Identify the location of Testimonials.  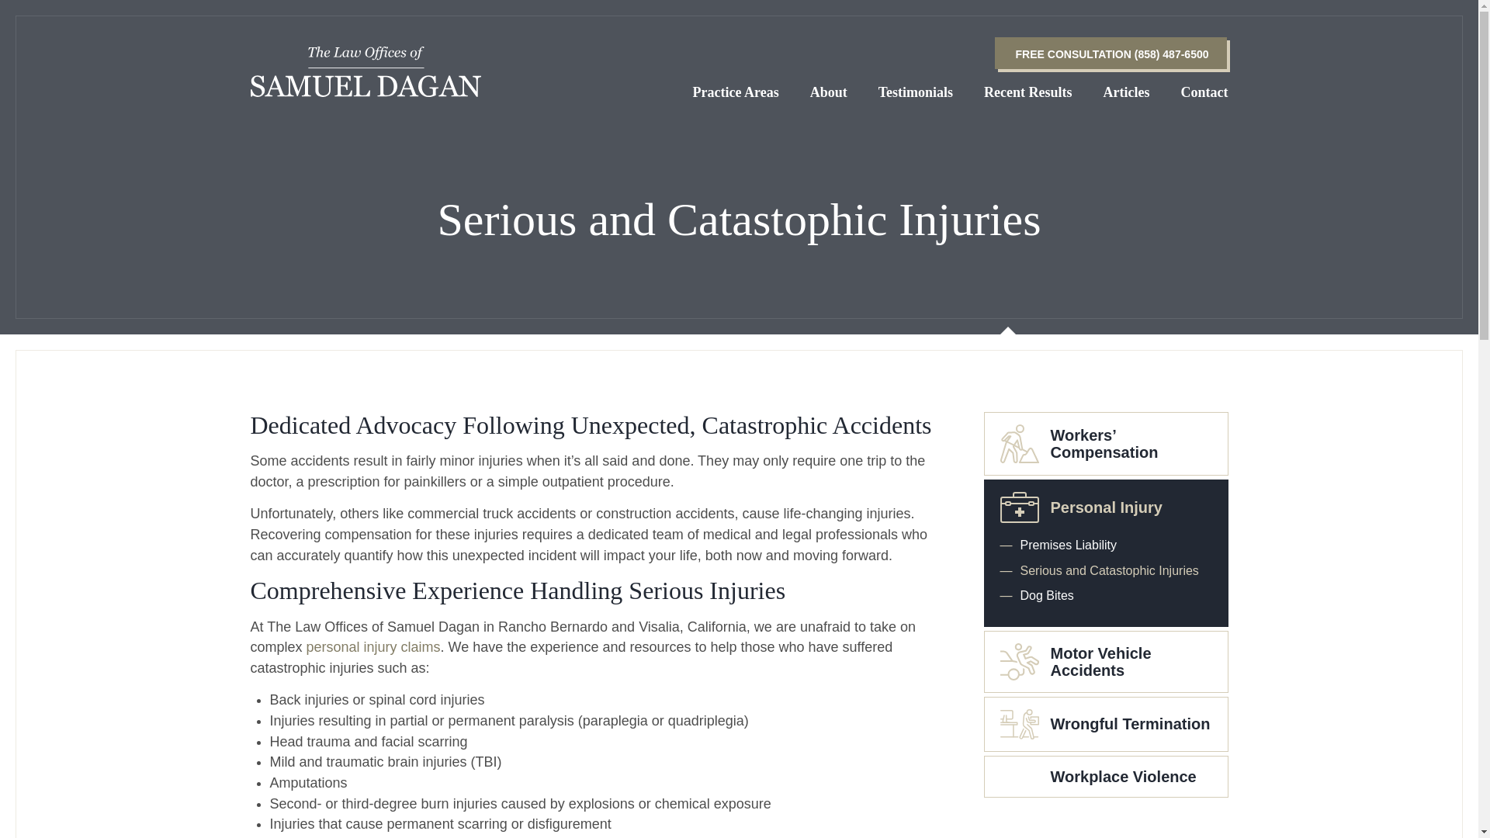
(916, 92).